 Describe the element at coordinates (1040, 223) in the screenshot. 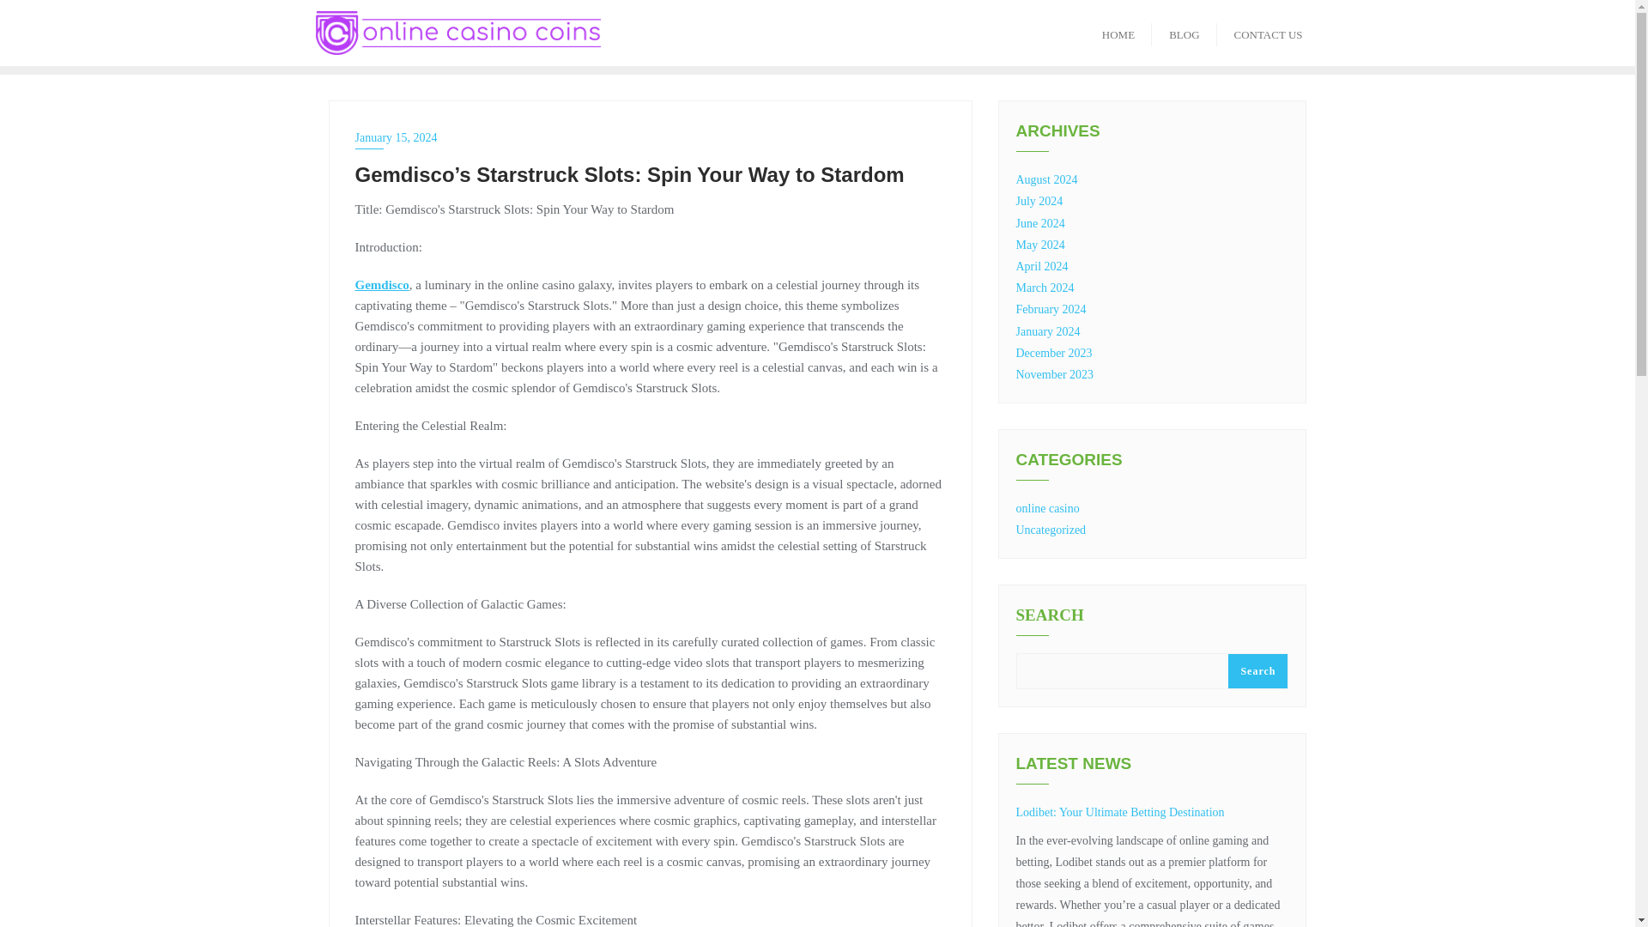

I see `June 2024` at that location.